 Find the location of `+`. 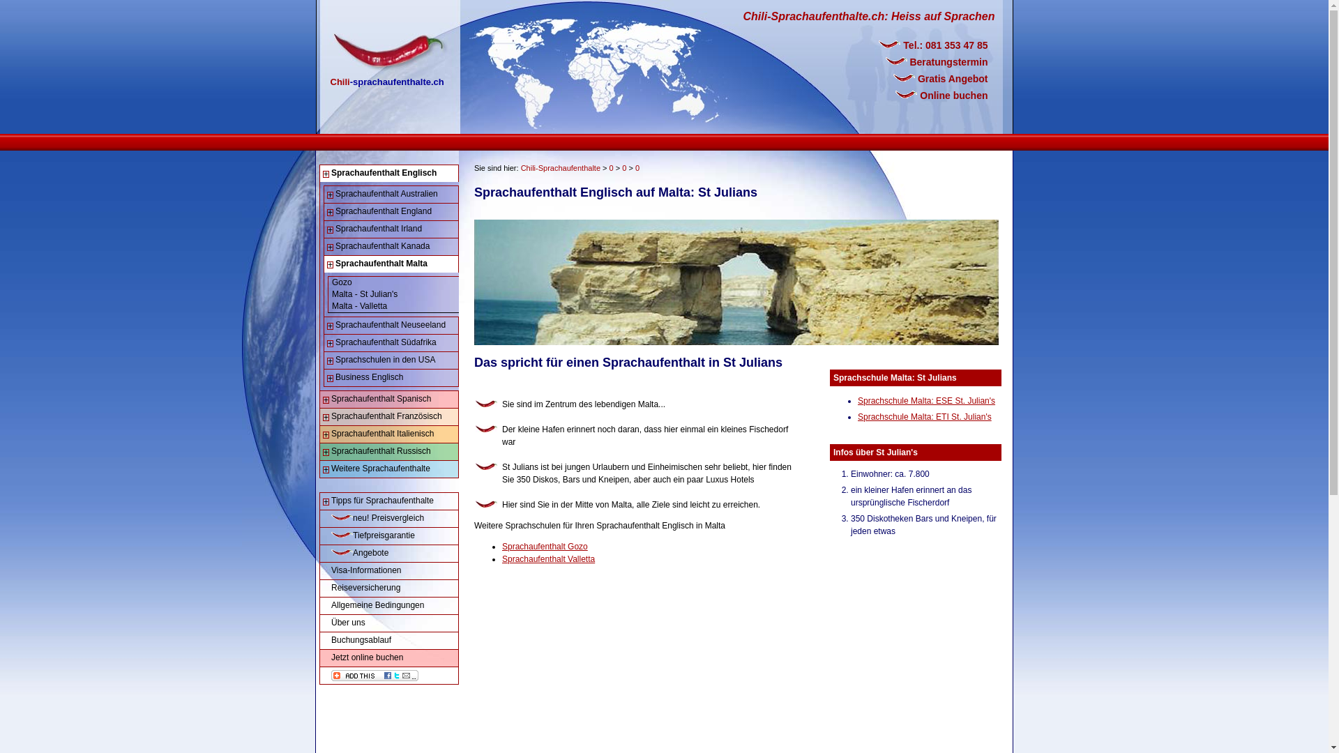

+ is located at coordinates (331, 213).